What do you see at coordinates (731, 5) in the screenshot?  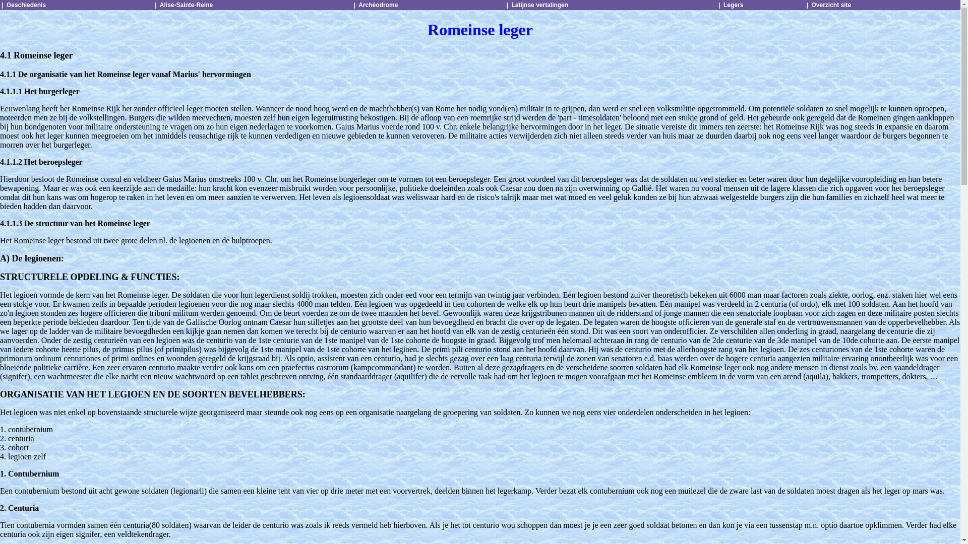 I see `|  Legers` at bounding box center [731, 5].